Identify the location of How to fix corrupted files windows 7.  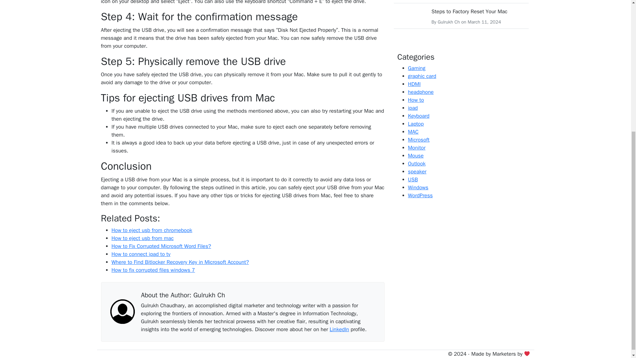
(153, 270).